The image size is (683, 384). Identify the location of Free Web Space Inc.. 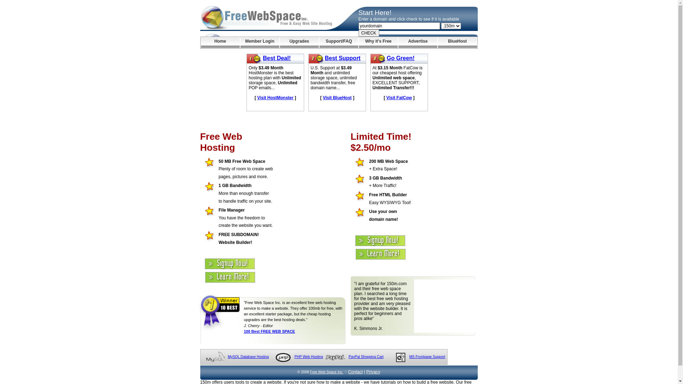
(327, 372).